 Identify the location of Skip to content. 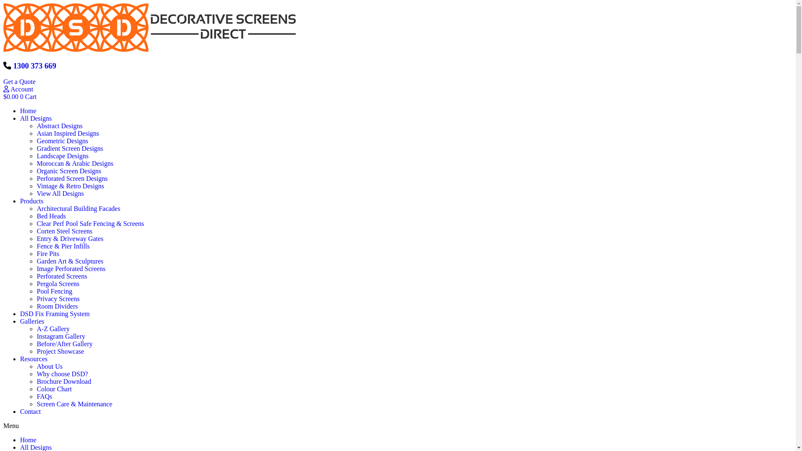
(3, 3).